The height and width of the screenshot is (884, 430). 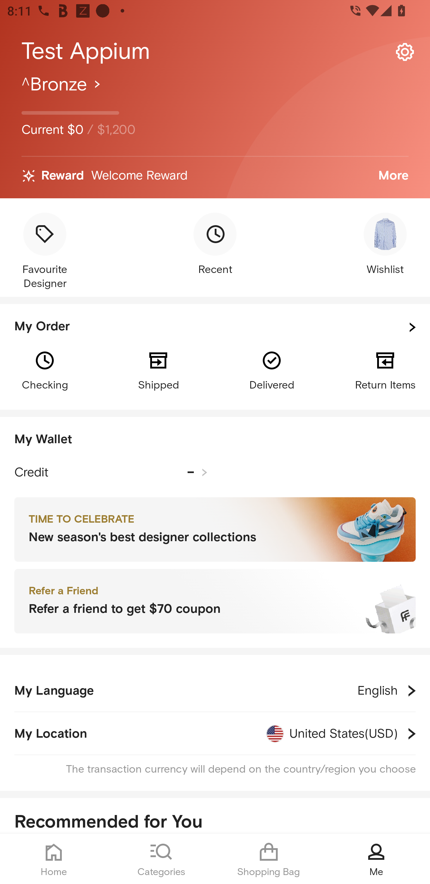 I want to click on Home, so click(x=54, y=859).